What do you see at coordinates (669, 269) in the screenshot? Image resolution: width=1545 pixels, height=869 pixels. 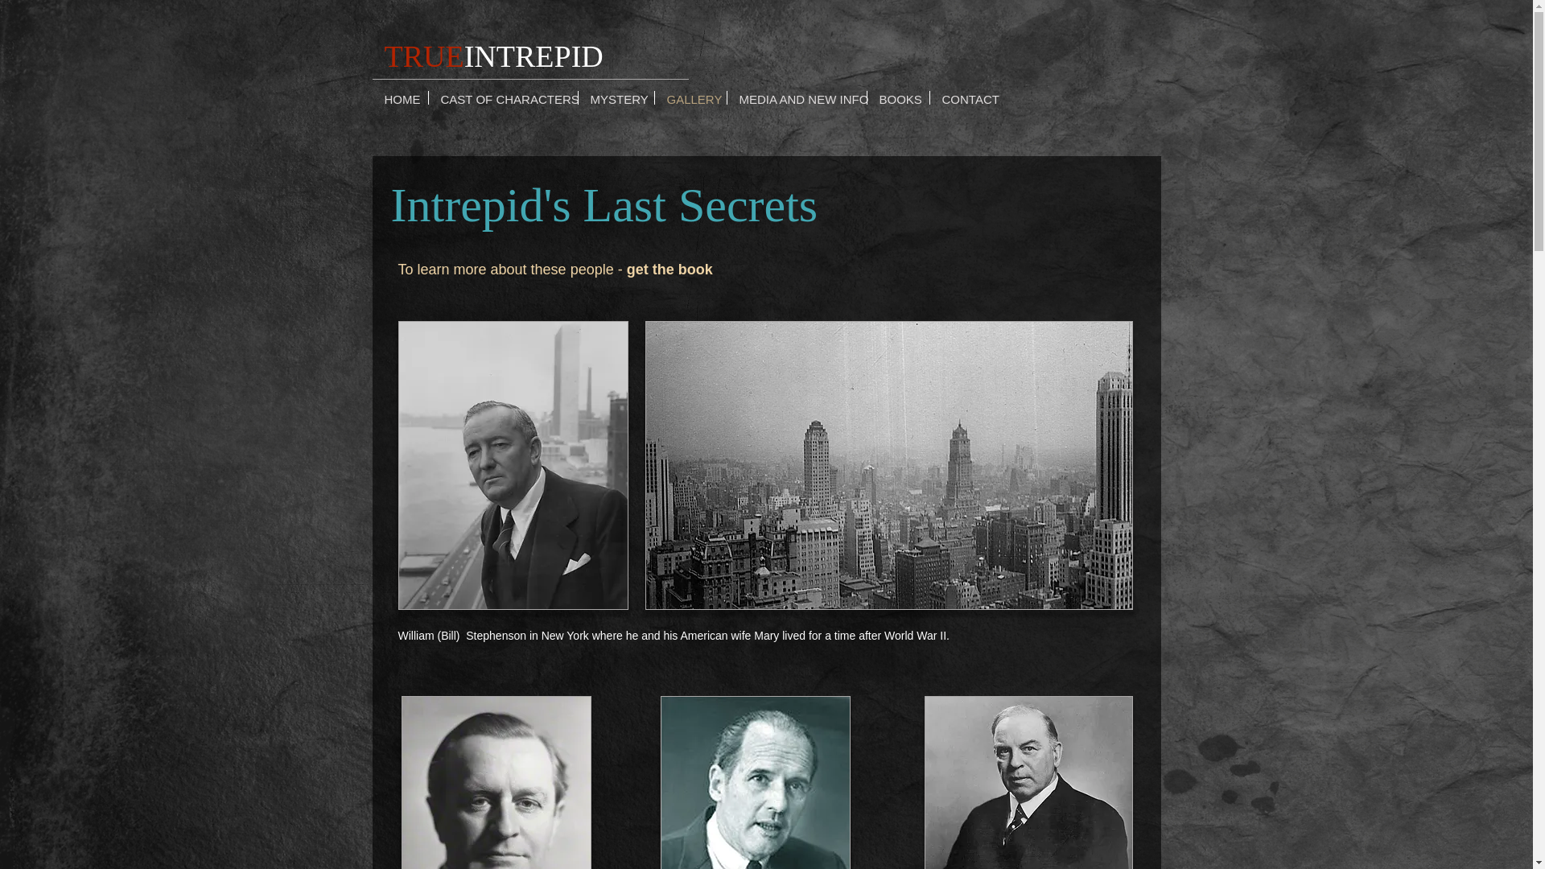 I see `get the book` at bounding box center [669, 269].